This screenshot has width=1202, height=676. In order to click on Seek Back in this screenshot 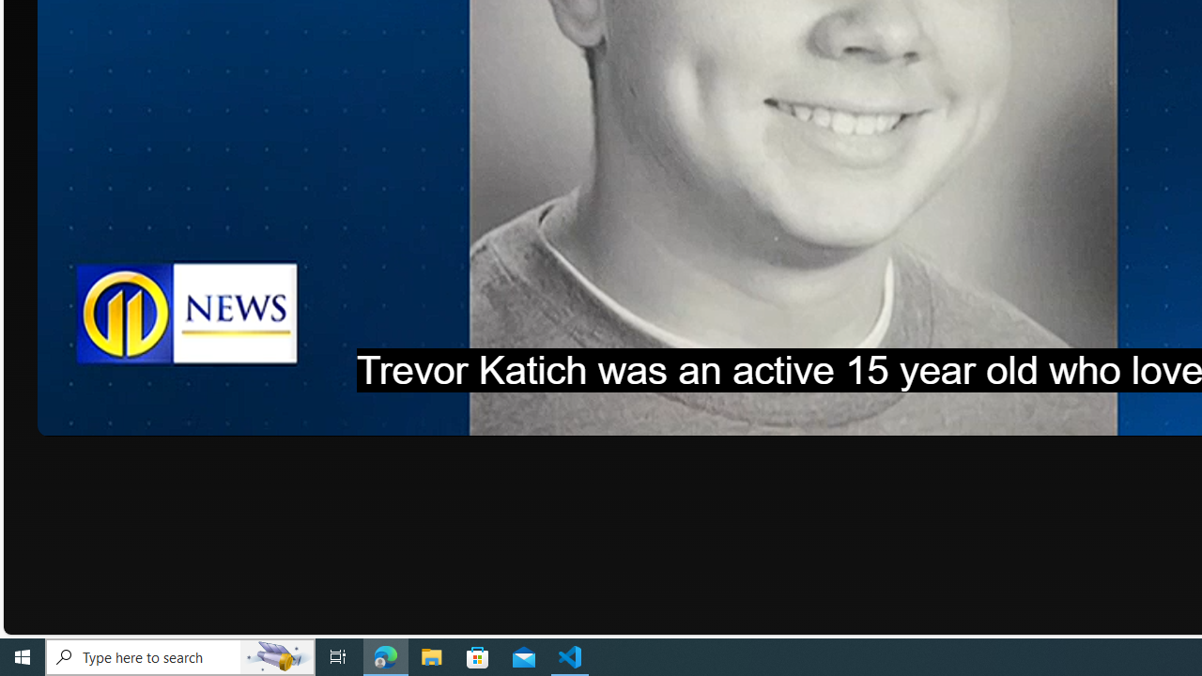, I will do `click(103, 415)`.